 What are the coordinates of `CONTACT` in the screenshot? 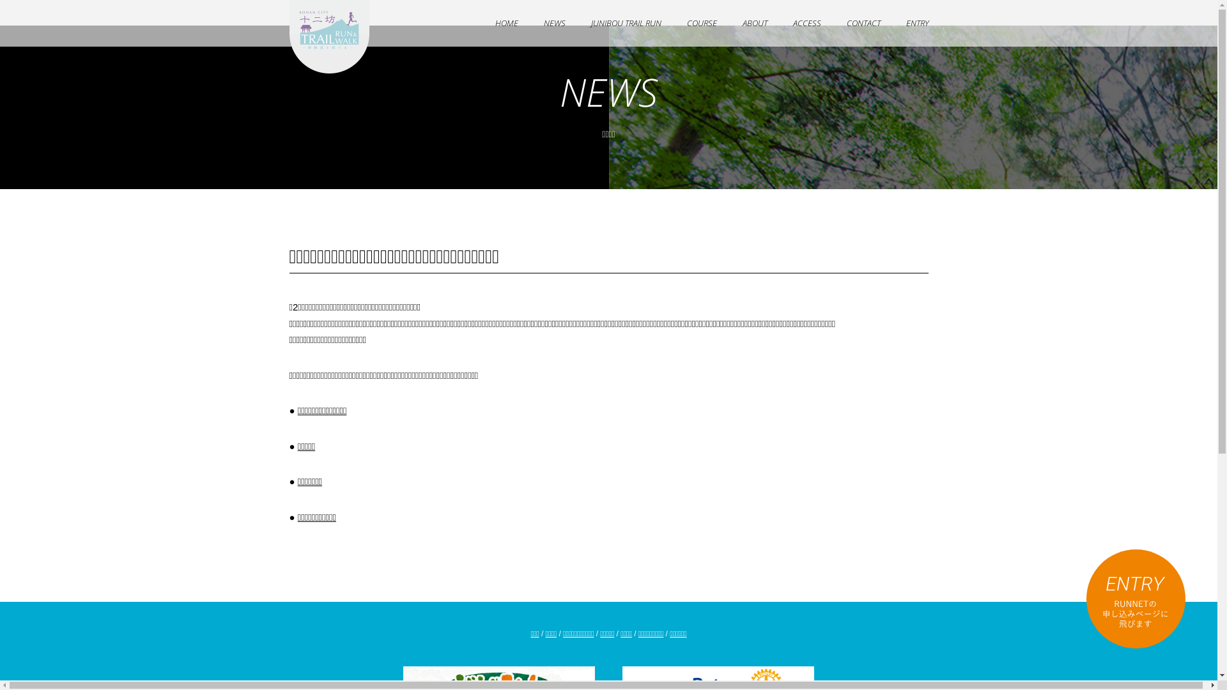 It's located at (863, 23).